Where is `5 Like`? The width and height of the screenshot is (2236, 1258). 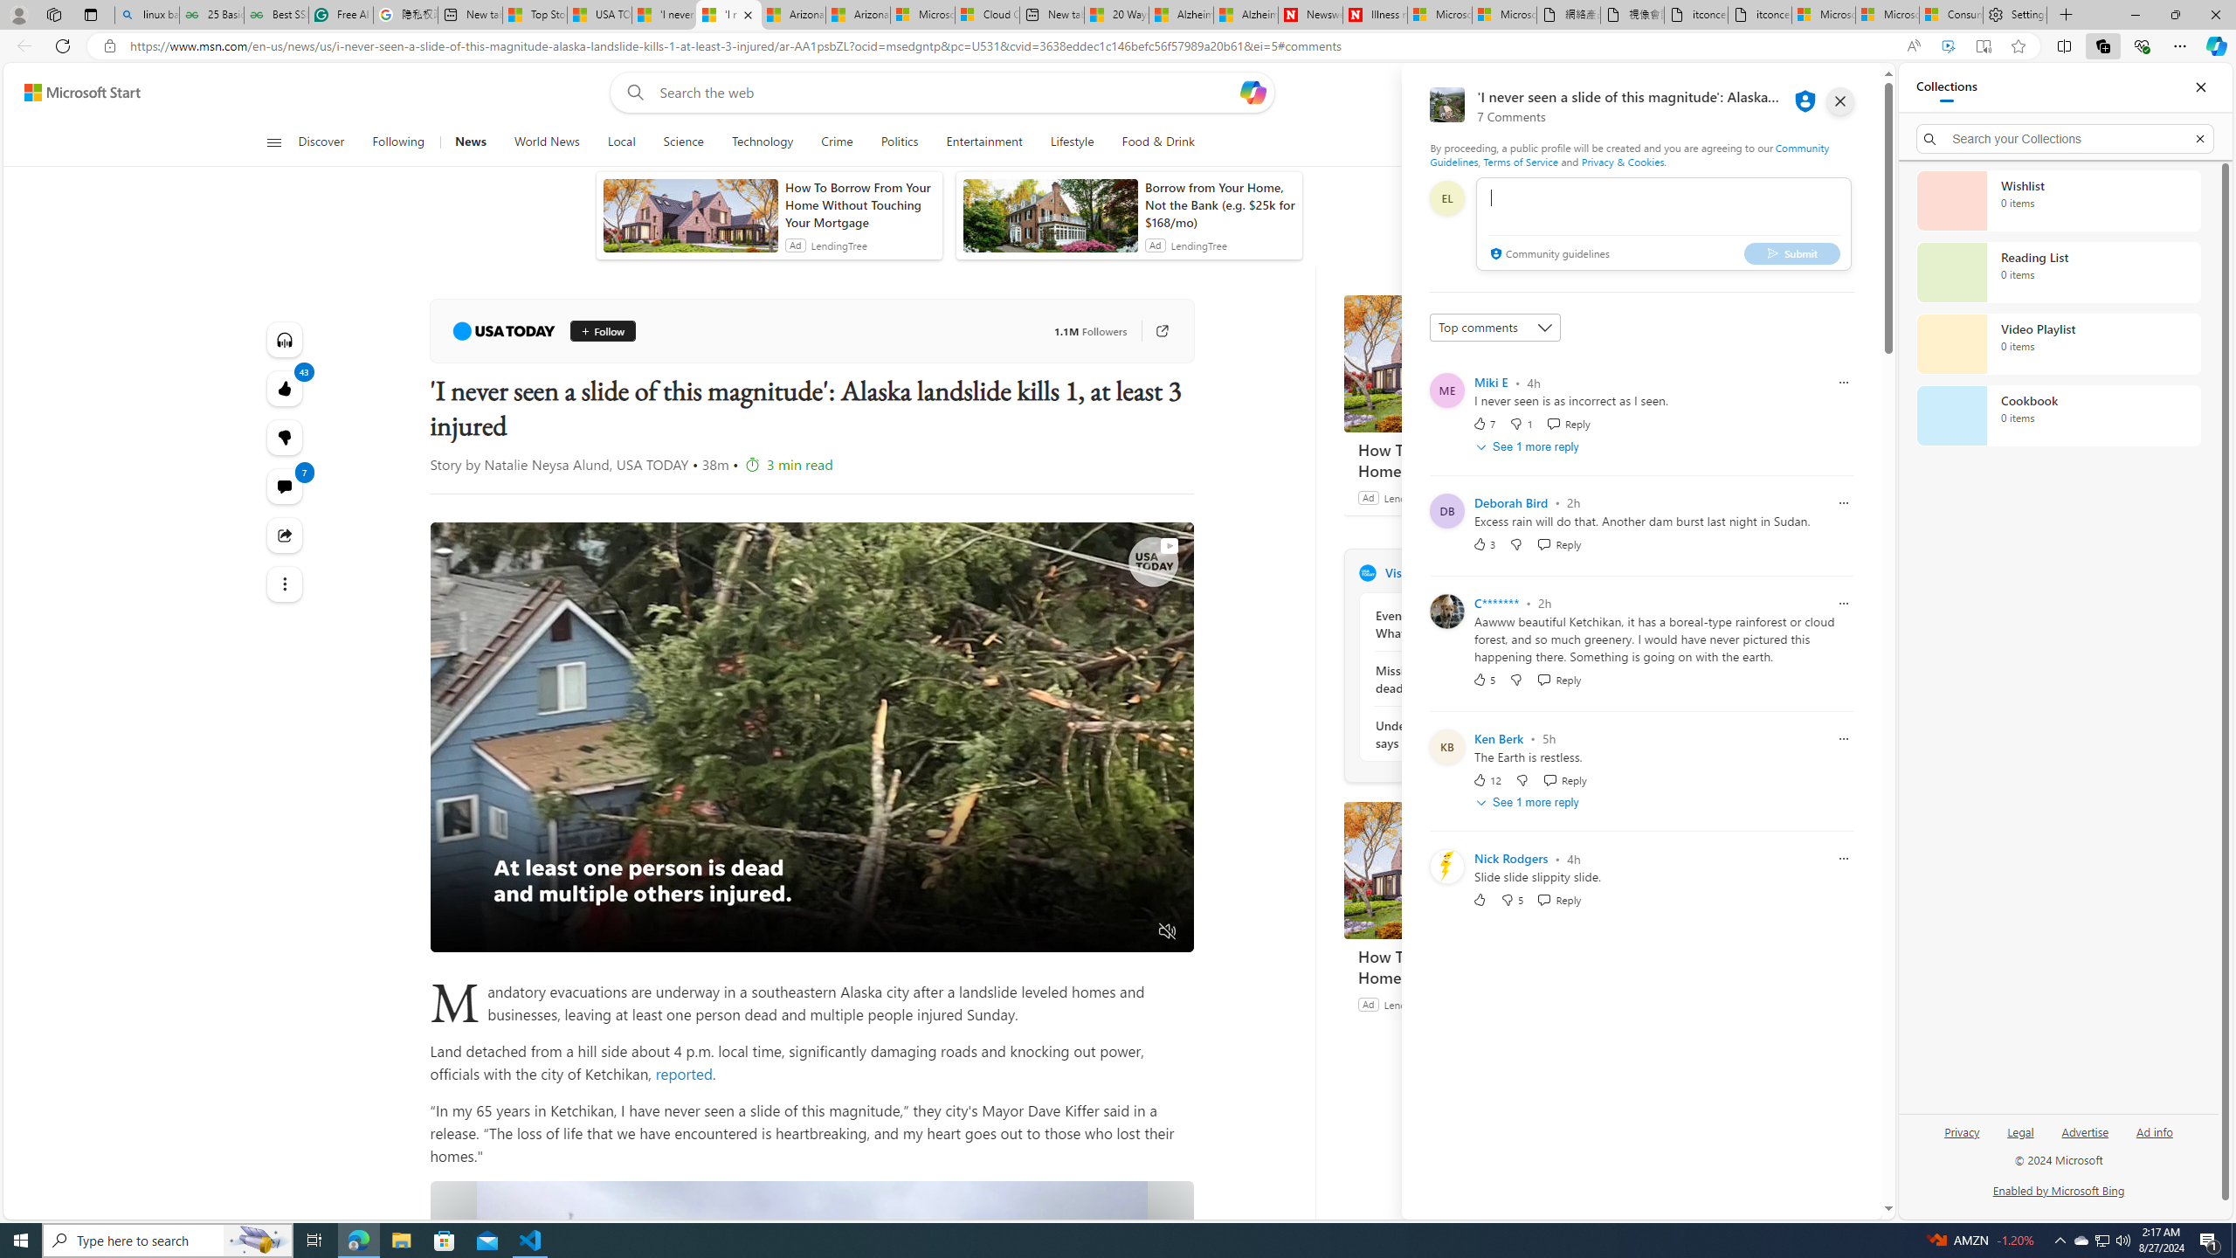 5 Like is located at coordinates (1483, 679).